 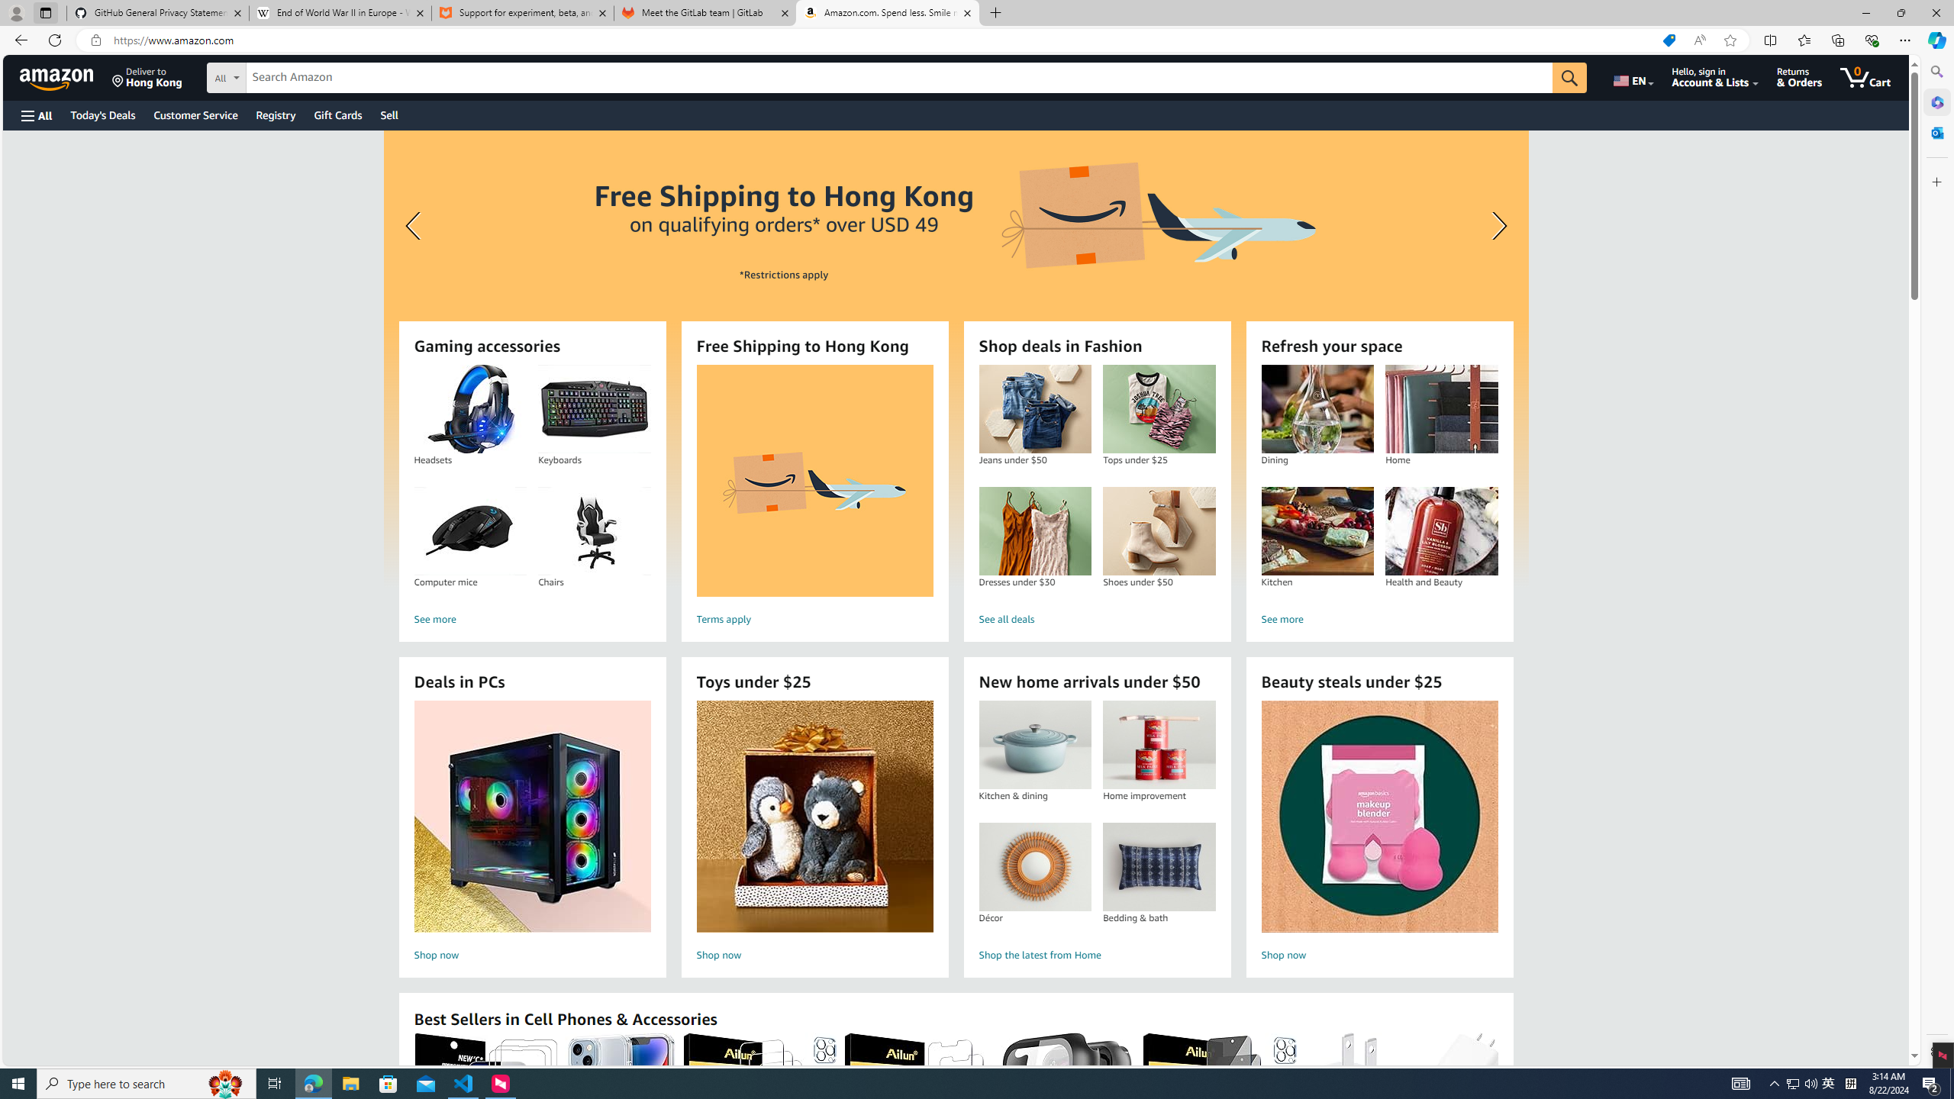 I want to click on Jeans under $50, so click(x=1034, y=409).